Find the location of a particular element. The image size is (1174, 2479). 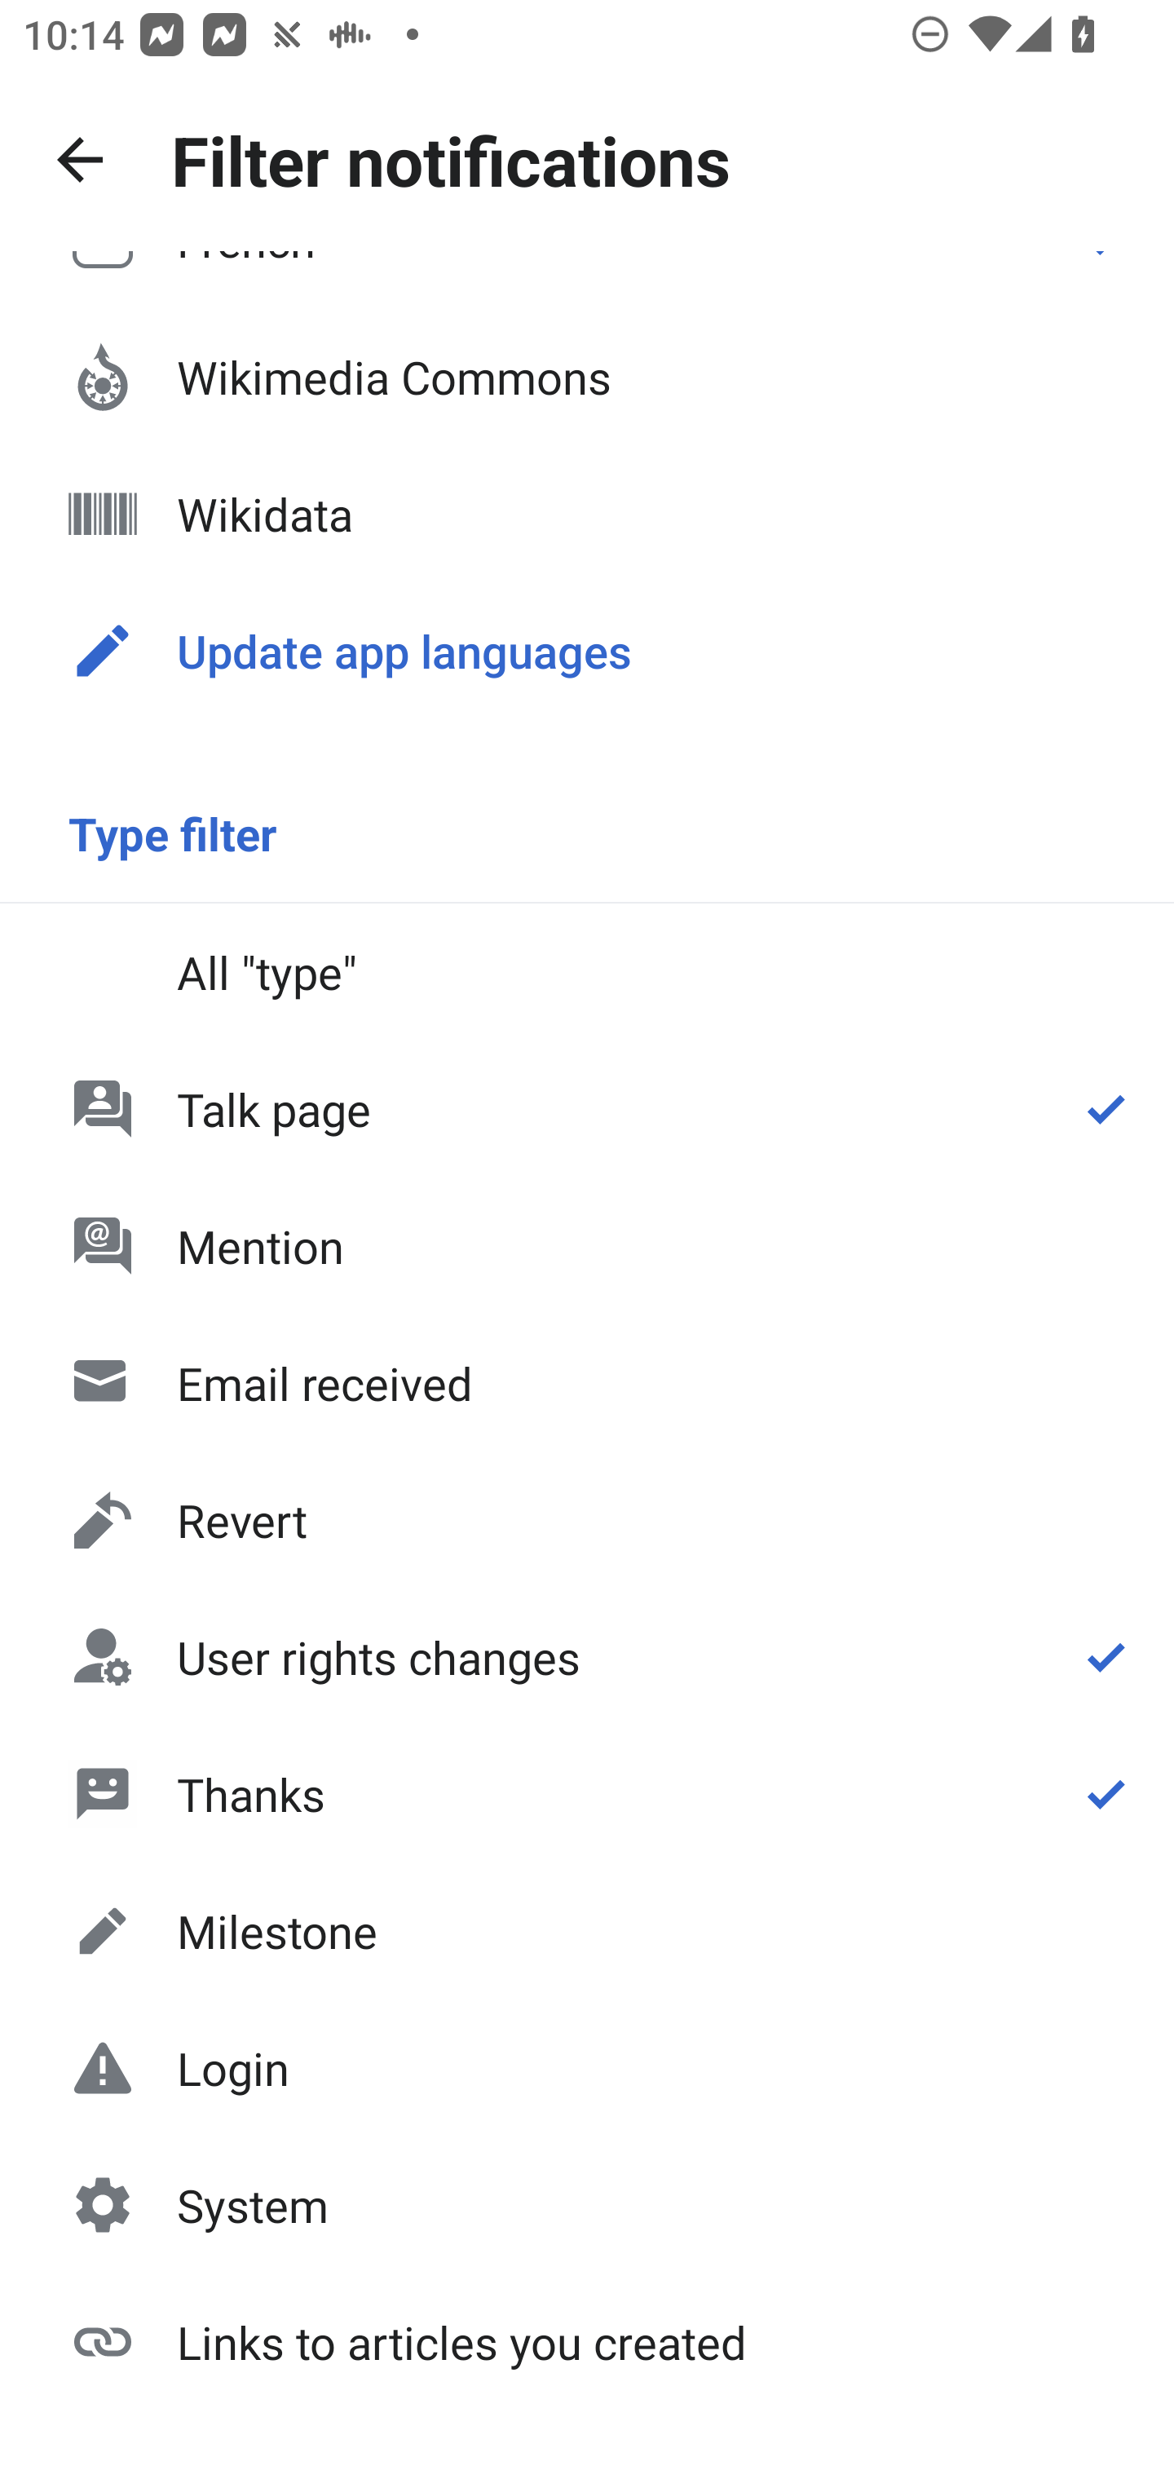

Wikimedia Commons is located at coordinates (587, 377).